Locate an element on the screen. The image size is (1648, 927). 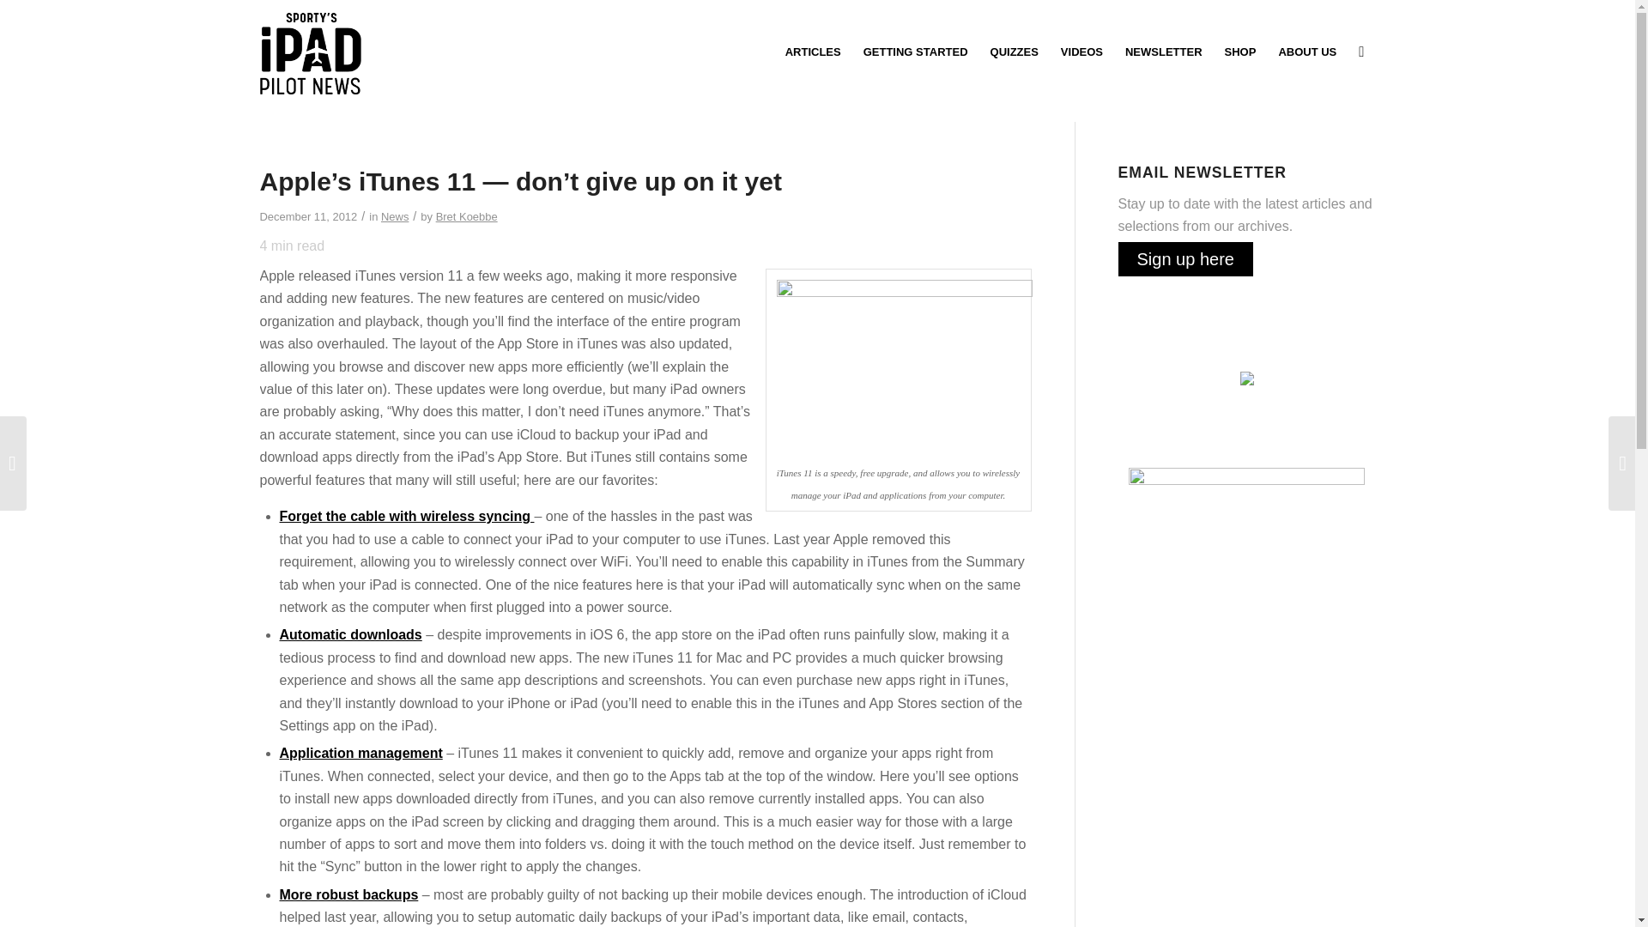
GETTING STARTED is located at coordinates (915, 51).